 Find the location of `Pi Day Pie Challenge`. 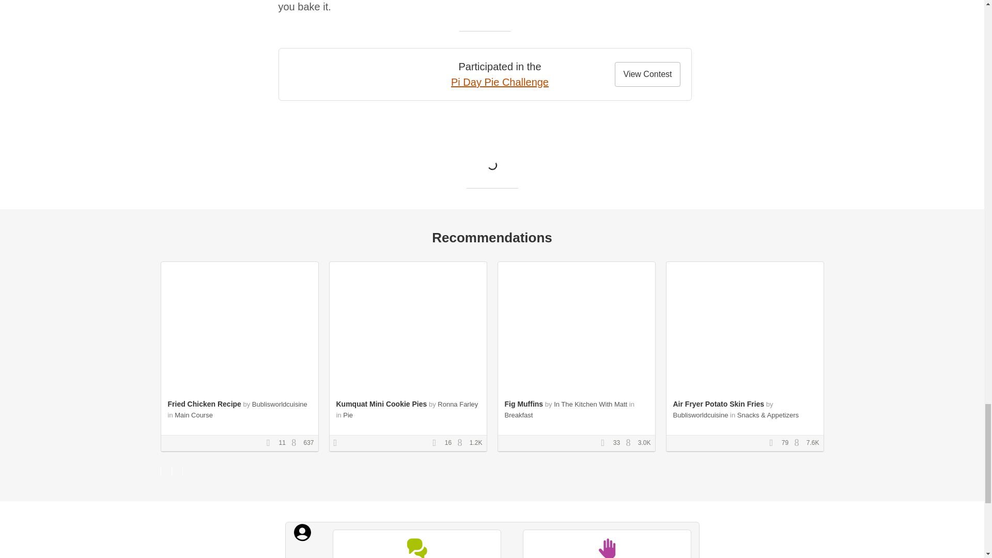

Pi Day Pie Challenge is located at coordinates (500, 82).